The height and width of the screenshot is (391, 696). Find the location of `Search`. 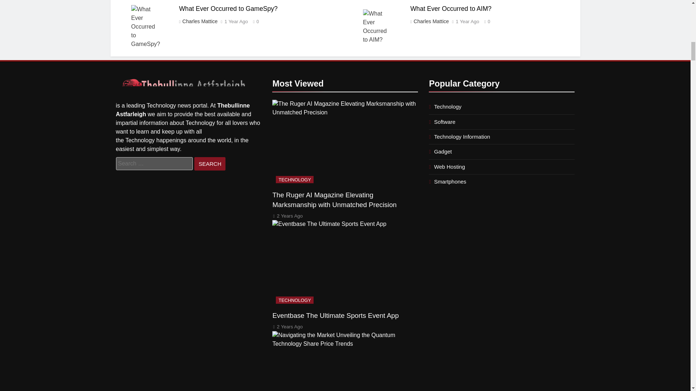

Search is located at coordinates (210, 164).